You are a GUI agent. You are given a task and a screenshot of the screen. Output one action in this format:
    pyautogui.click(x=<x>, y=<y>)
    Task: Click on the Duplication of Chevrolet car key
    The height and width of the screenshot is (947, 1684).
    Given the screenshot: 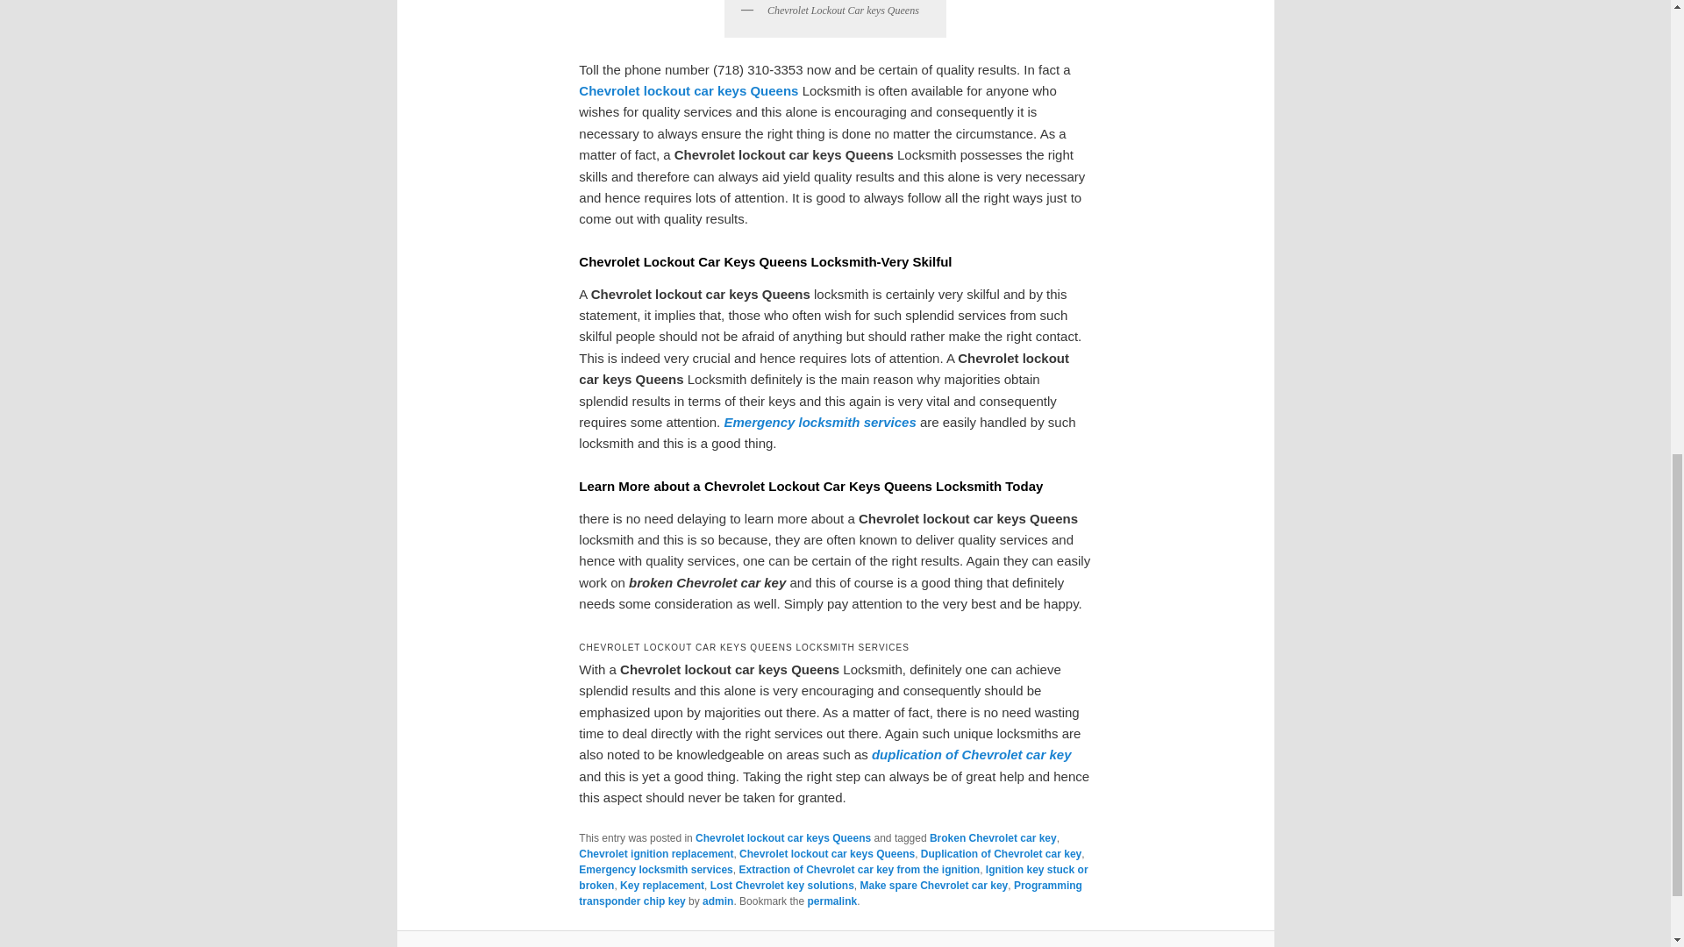 What is the action you would take?
    pyautogui.click(x=1001, y=853)
    